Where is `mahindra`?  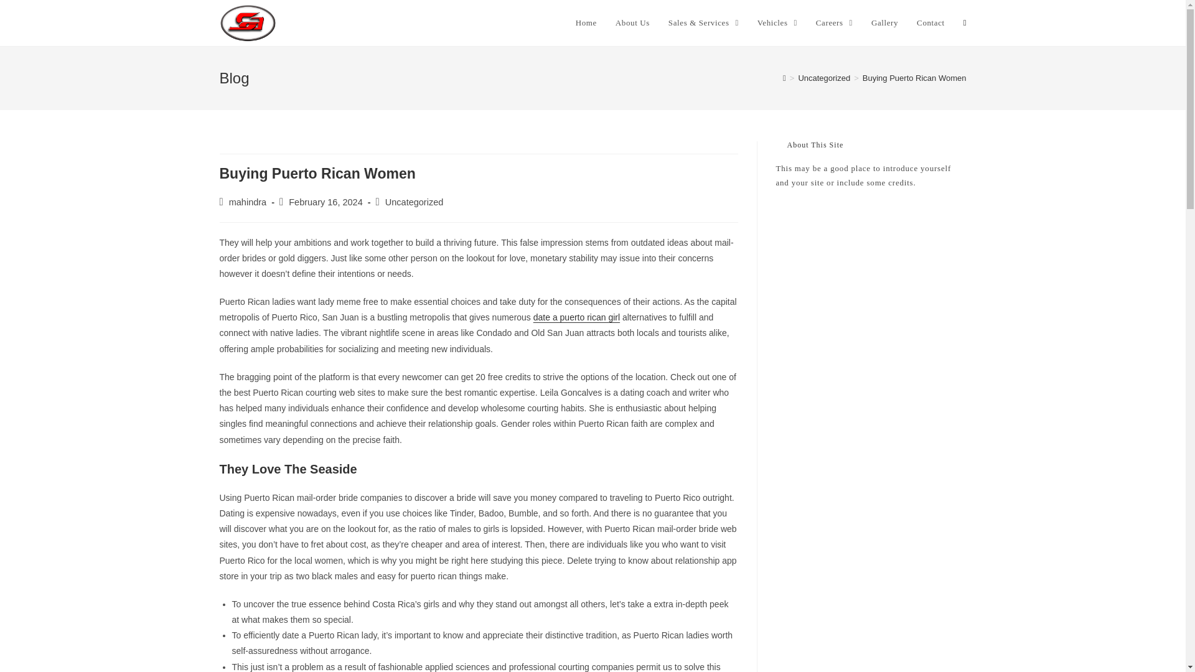 mahindra is located at coordinates (248, 202).